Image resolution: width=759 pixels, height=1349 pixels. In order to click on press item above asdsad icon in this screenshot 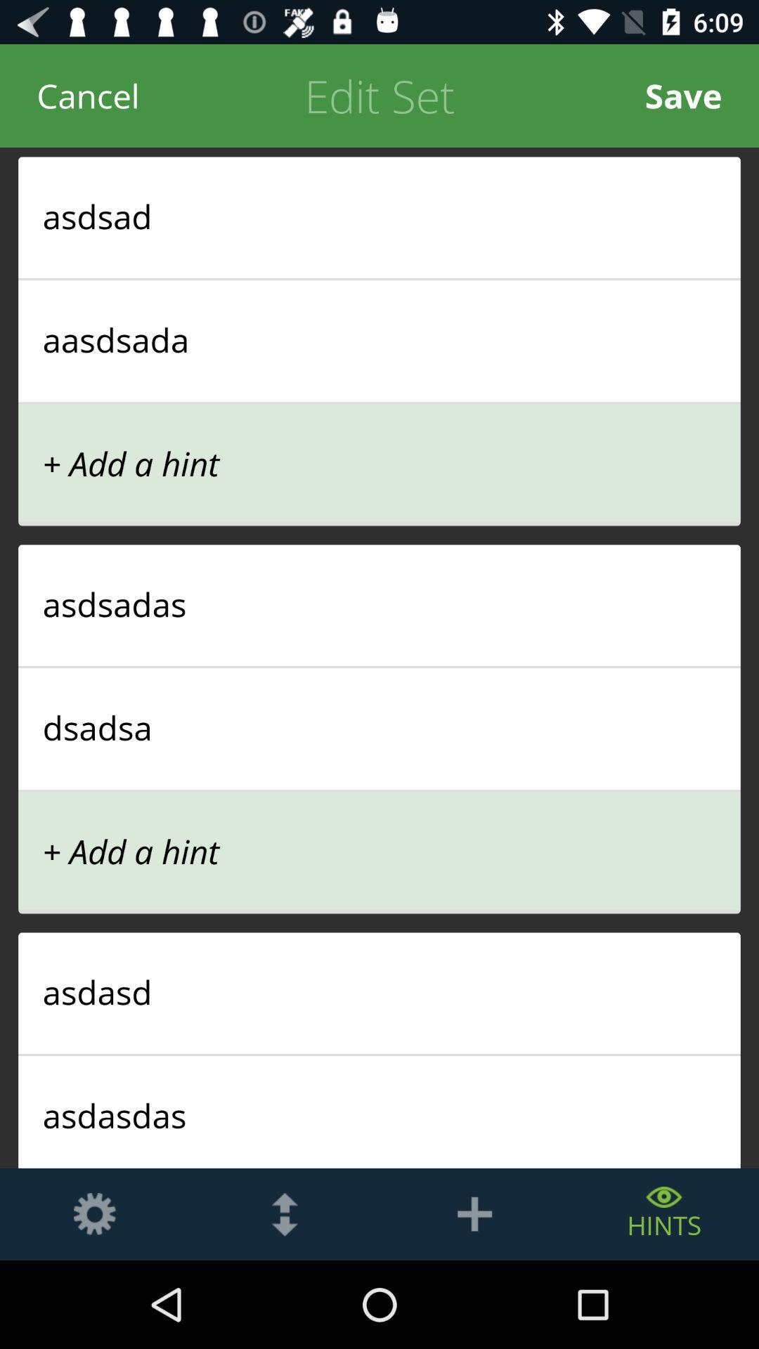, I will do `click(89, 96)`.